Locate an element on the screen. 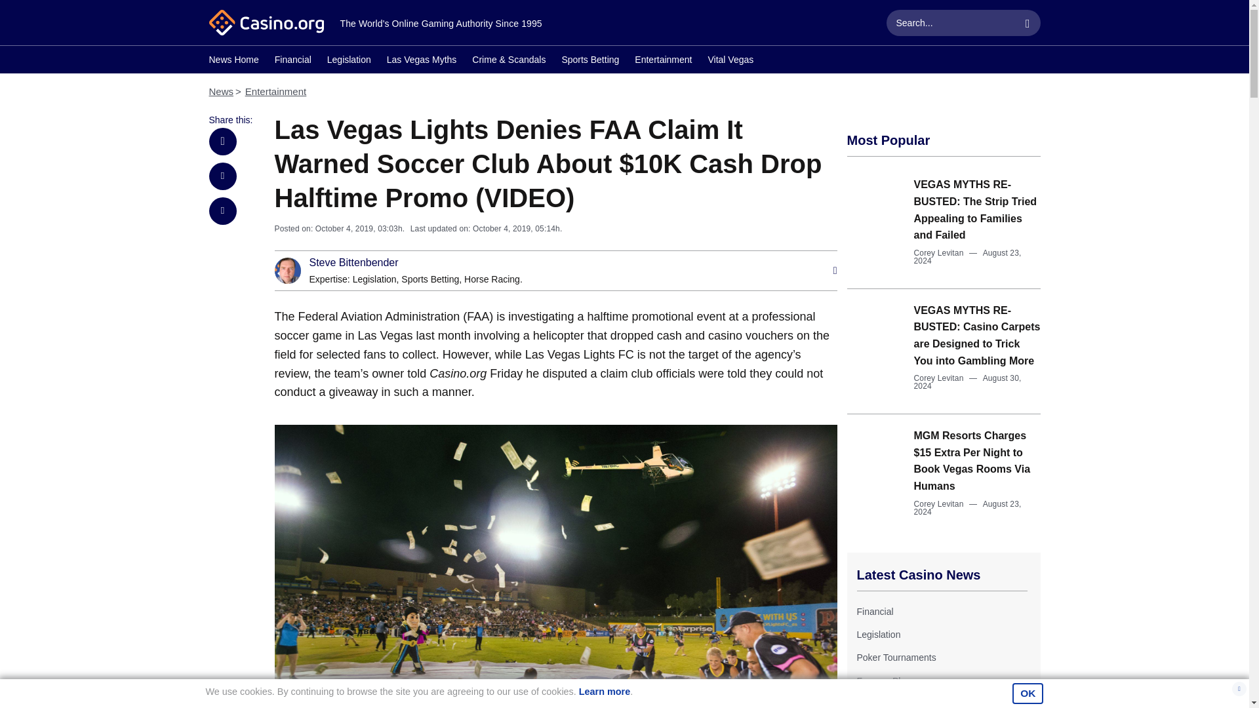 The height and width of the screenshot is (708, 1259). Legislation is located at coordinates (374, 279).